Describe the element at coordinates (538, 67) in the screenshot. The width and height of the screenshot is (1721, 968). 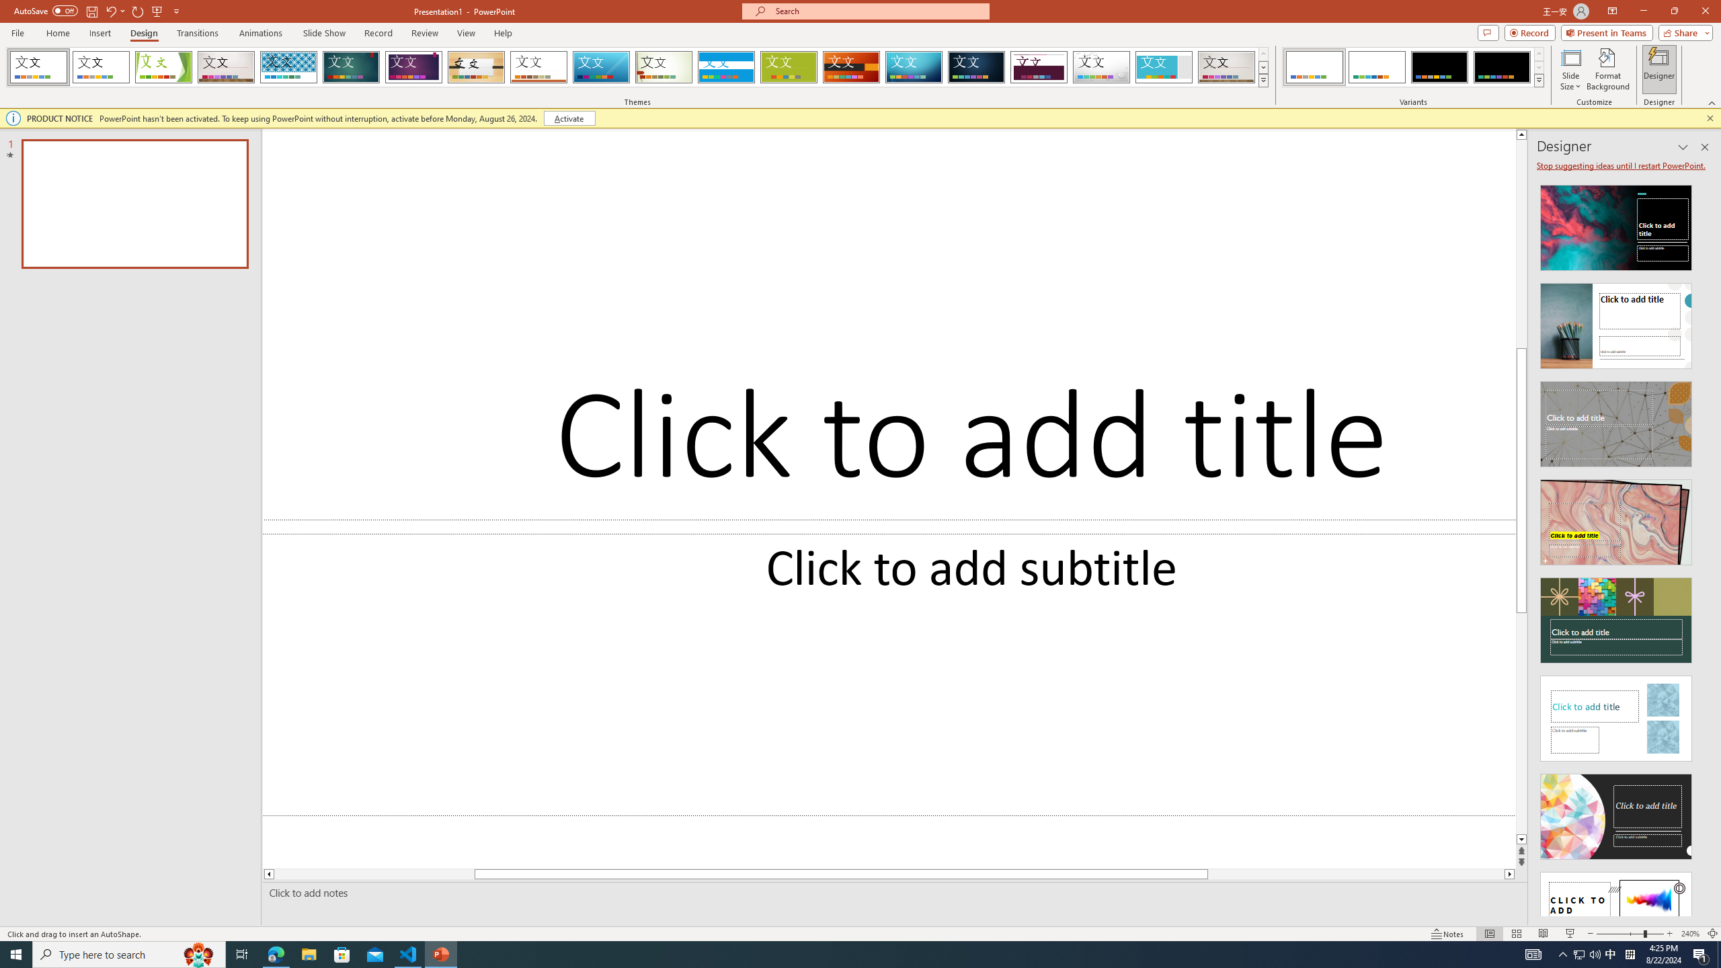
I see `Retrospect` at that location.